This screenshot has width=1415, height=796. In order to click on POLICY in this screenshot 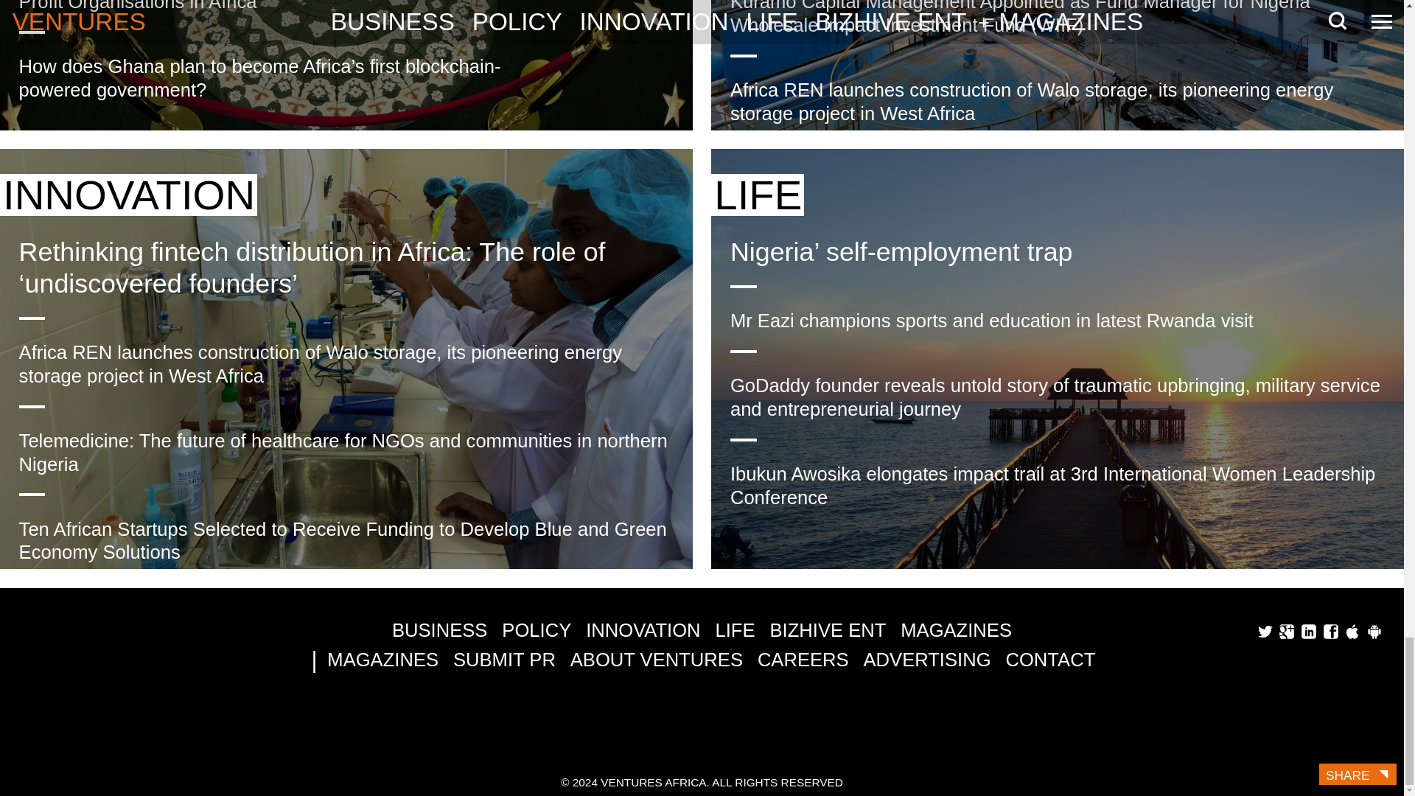, I will do `click(537, 631)`.